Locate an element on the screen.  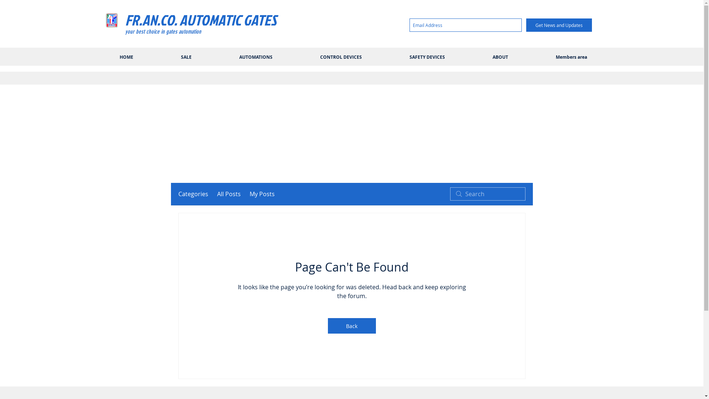
Members area is located at coordinates (571, 57).